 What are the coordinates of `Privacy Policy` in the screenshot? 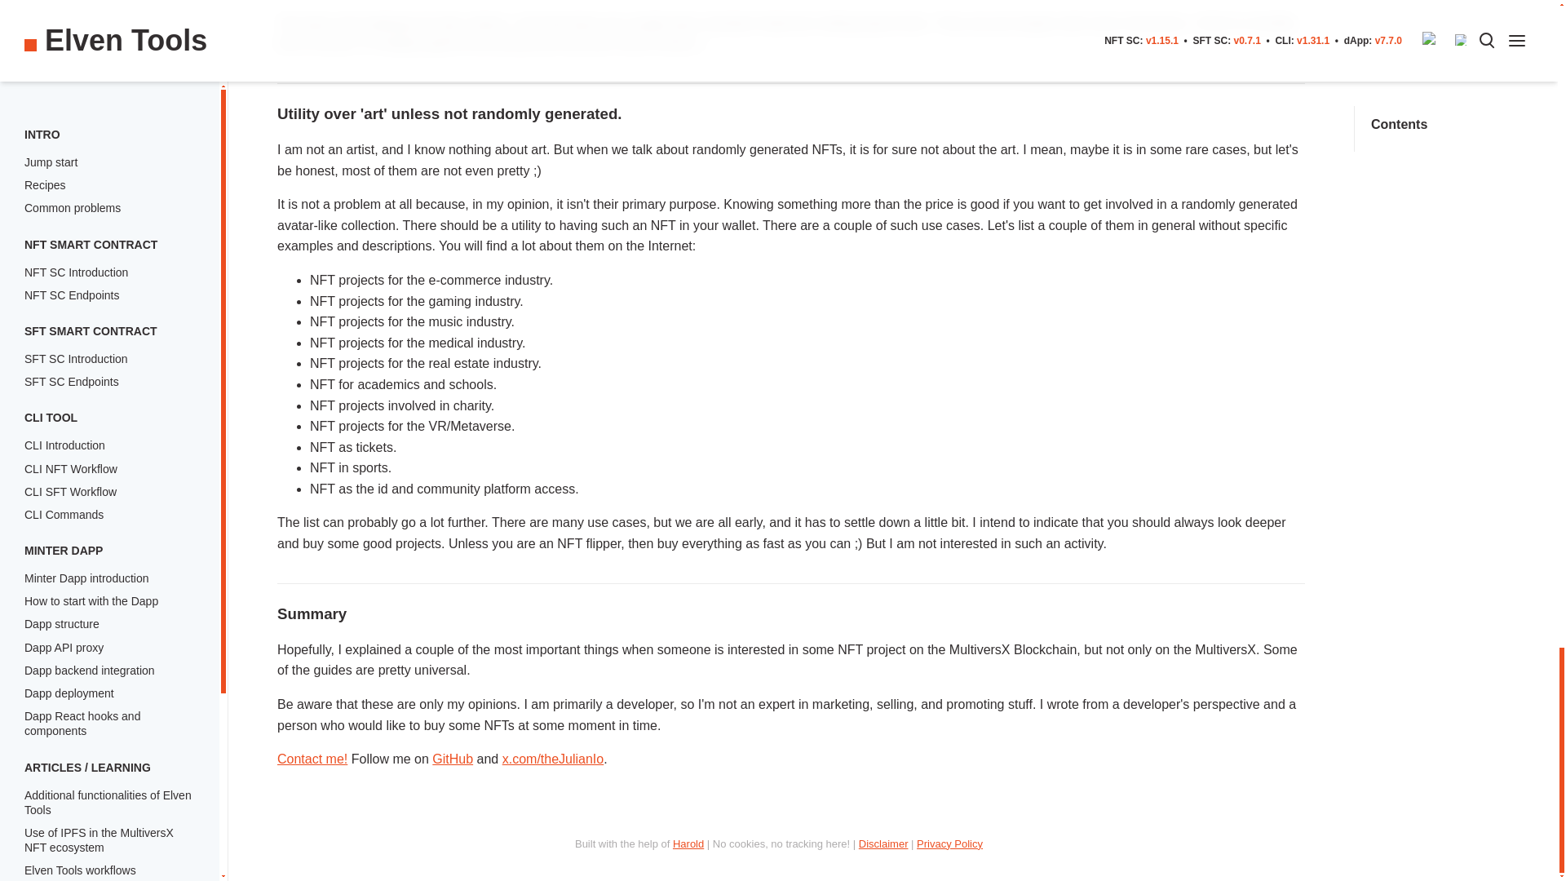 It's located at (949, 843).